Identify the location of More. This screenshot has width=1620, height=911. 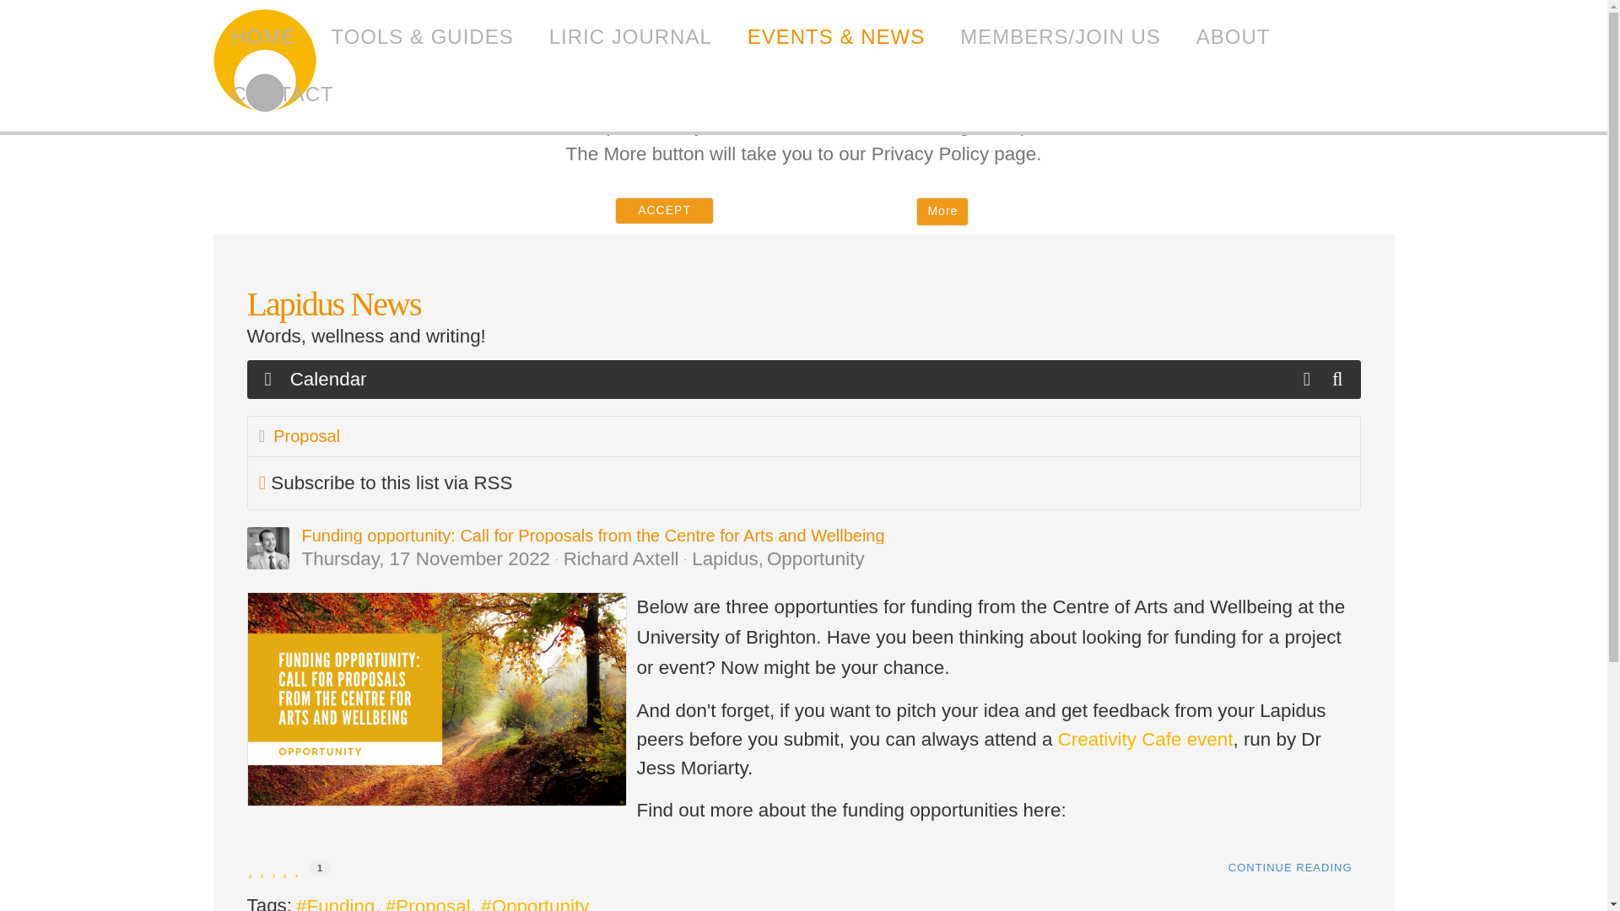
(942, 211).